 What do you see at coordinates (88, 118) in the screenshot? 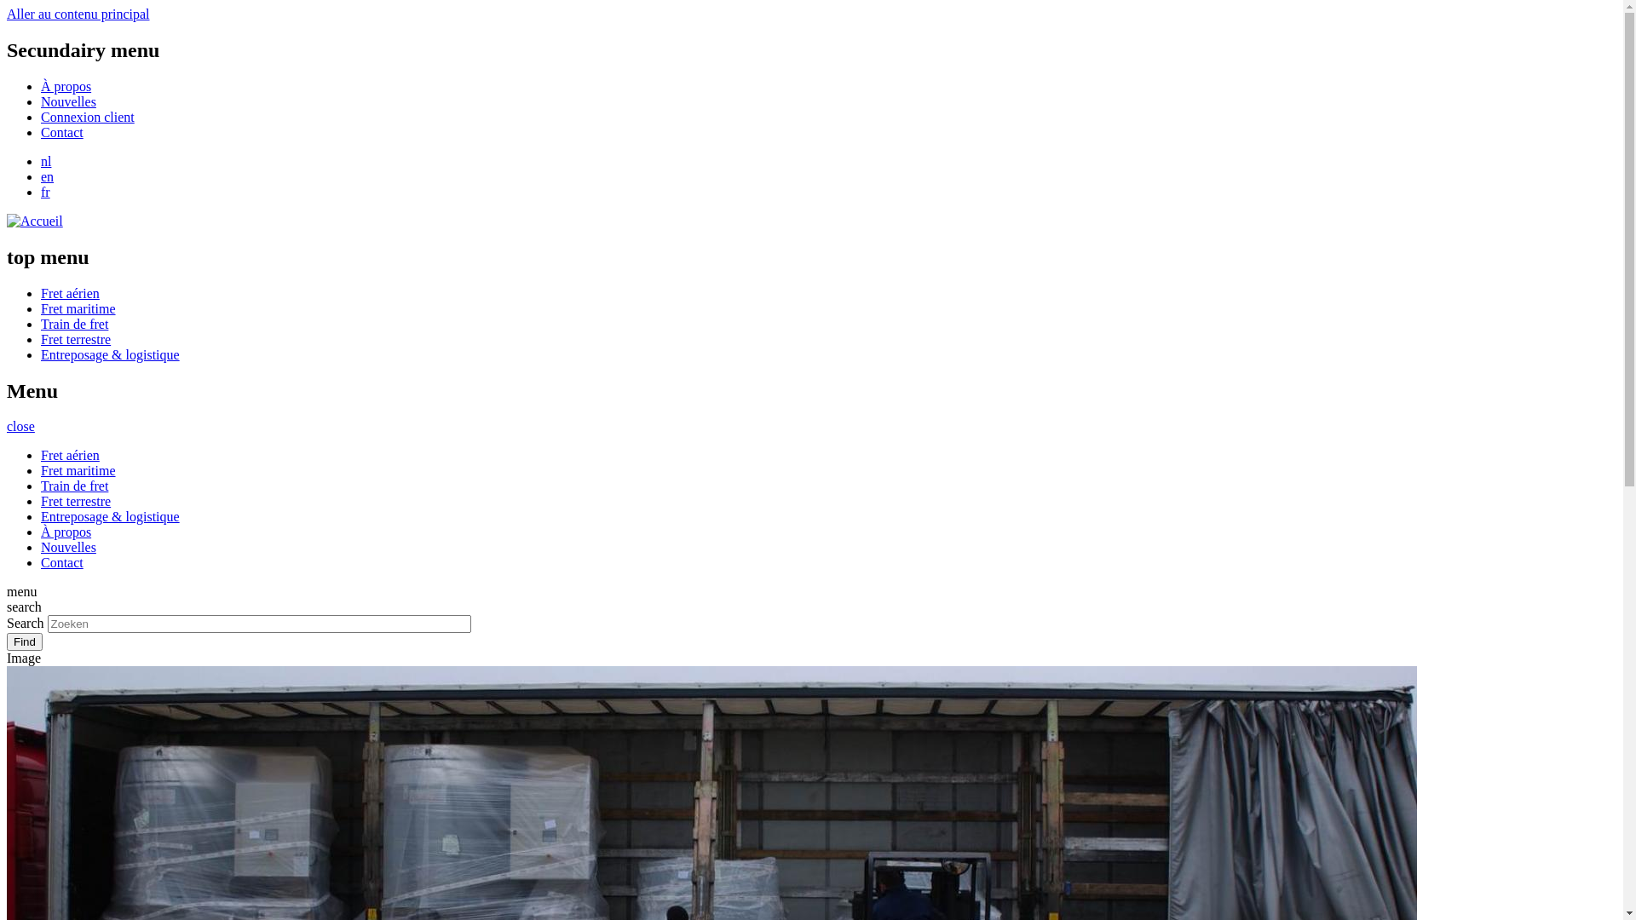
I see `Connexion client` at bounding box center [88, 118].